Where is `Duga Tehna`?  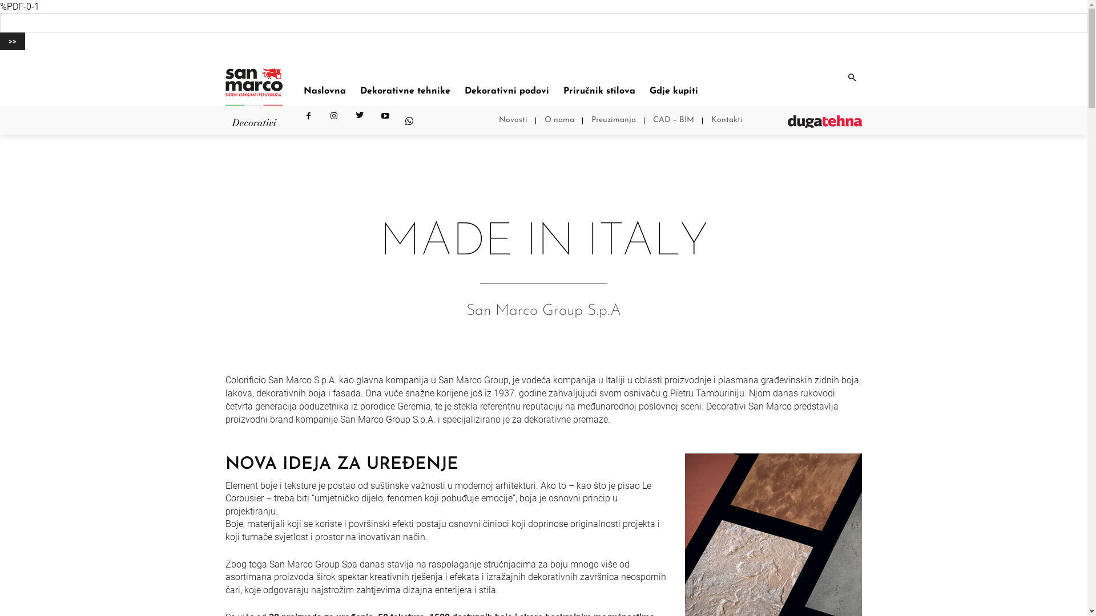
Duga Tehna is located at coordinates (825, 121).